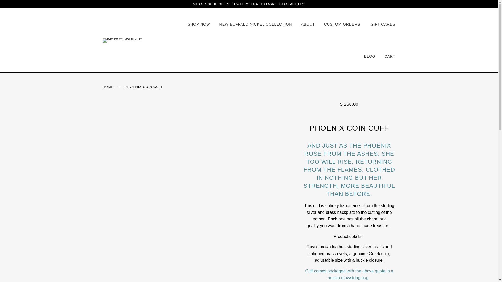  Describe the element at coordinates (109, 87) in the screenshot. I see `Back to the frontpage` at that location.